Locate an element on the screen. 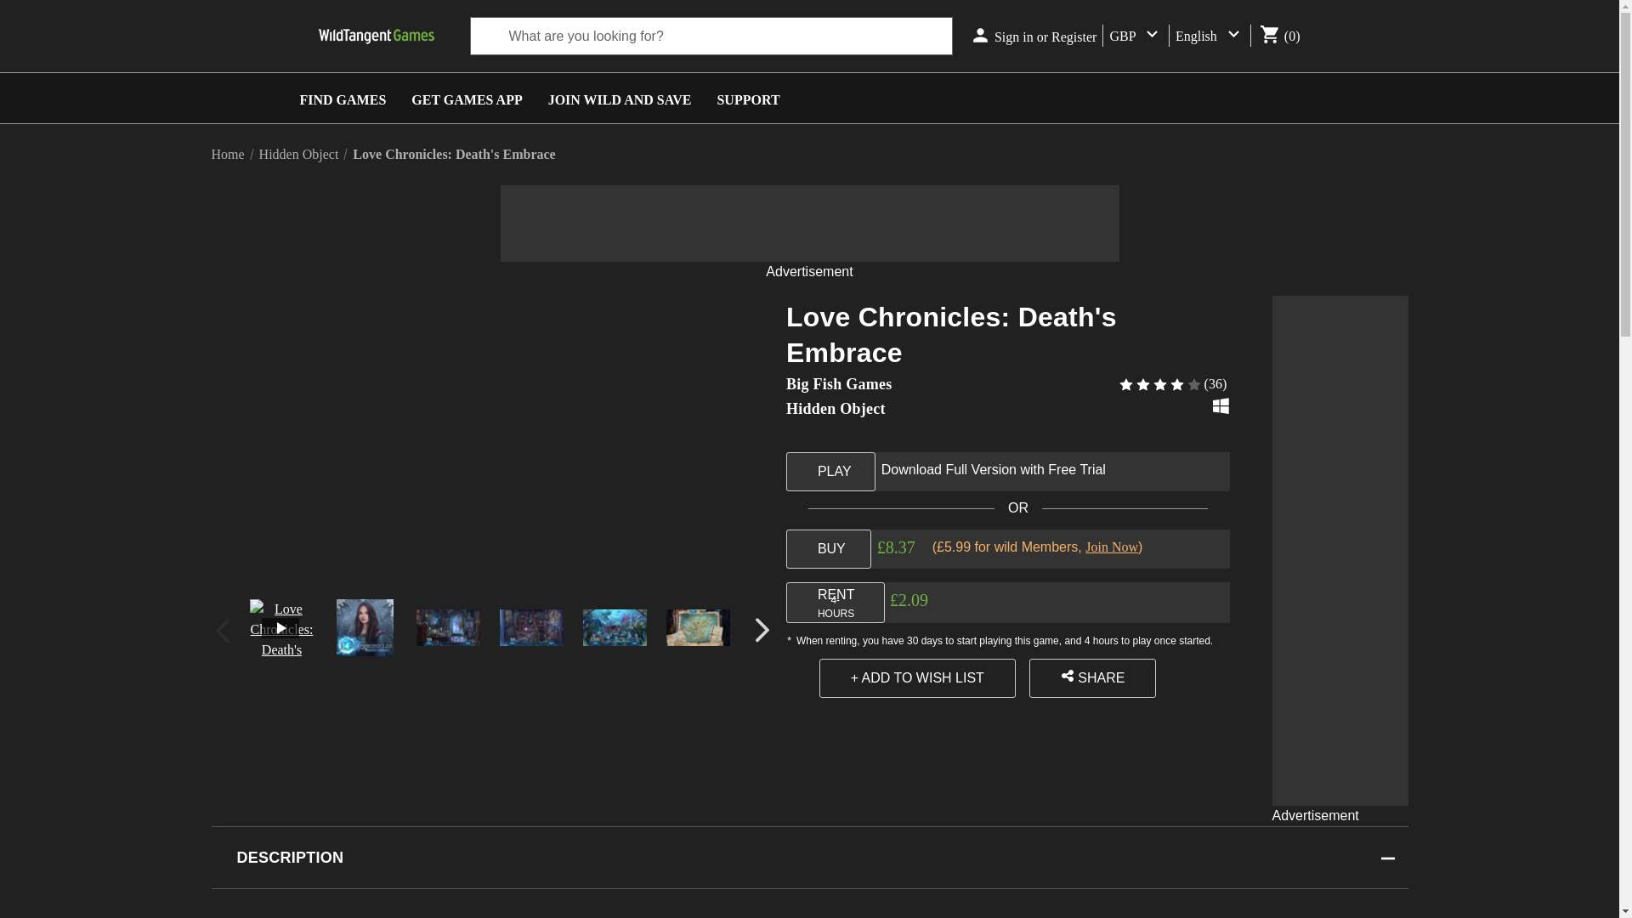  product quick search is located at coordinates (711, 36).